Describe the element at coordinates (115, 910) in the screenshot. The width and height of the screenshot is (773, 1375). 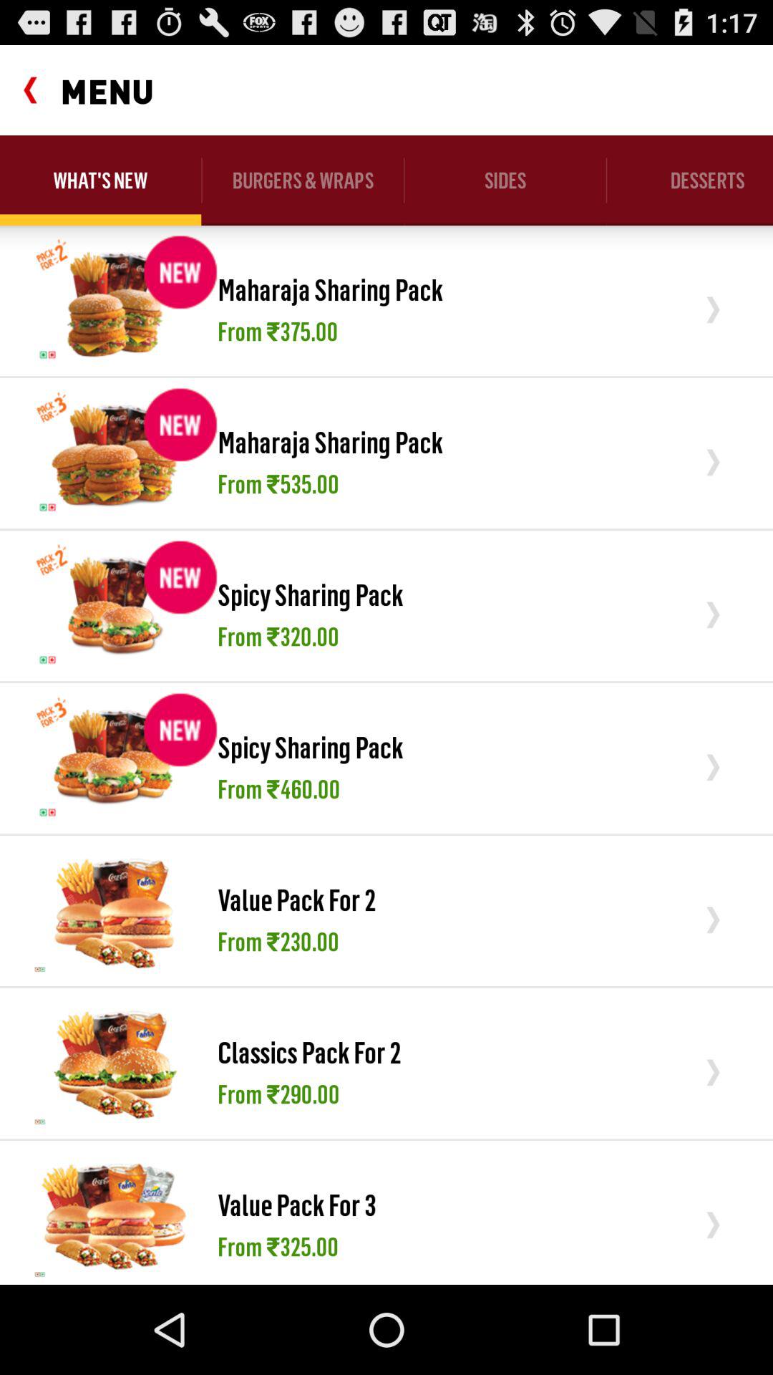
I see `choose item next to value pack for item` at that location.